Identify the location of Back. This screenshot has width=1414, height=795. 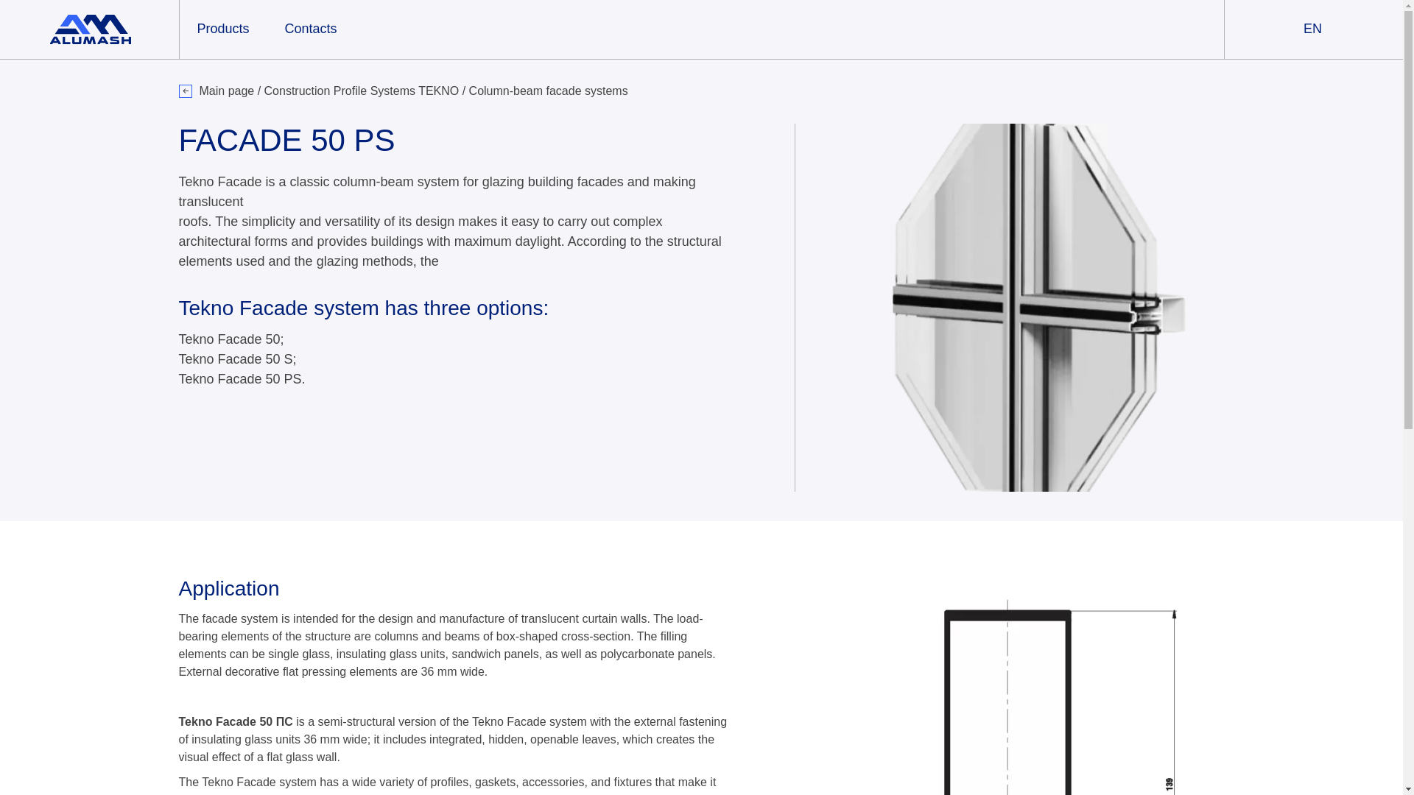
(184, 91).